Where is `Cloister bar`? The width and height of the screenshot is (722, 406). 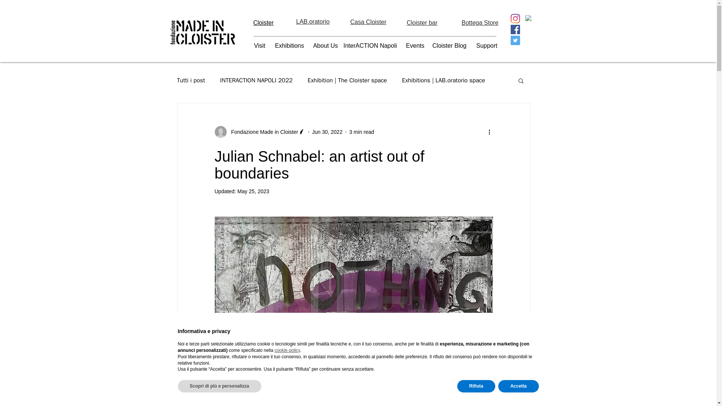 Cloister bar is located at coordinates (422, 23).